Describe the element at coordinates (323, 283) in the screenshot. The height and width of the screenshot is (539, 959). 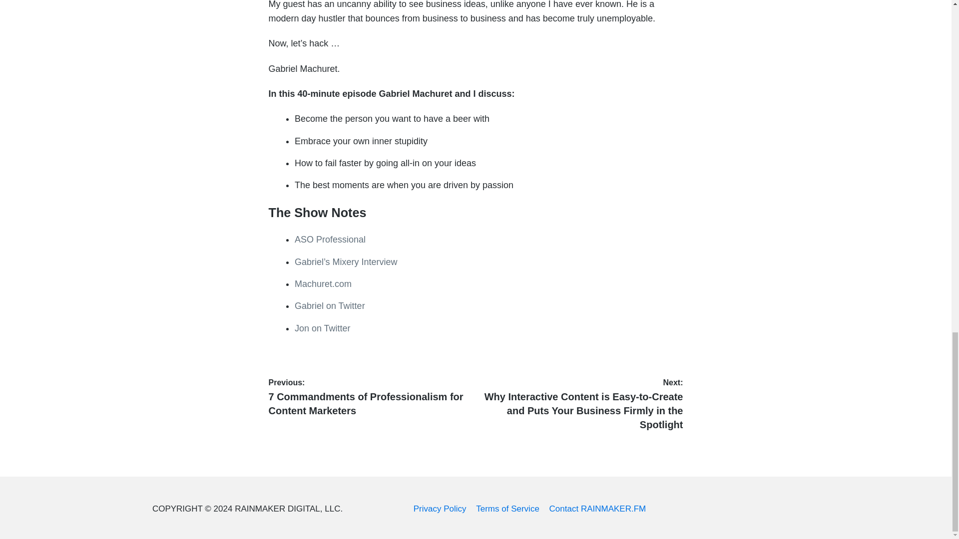
I see `Machuret.com` at that location.